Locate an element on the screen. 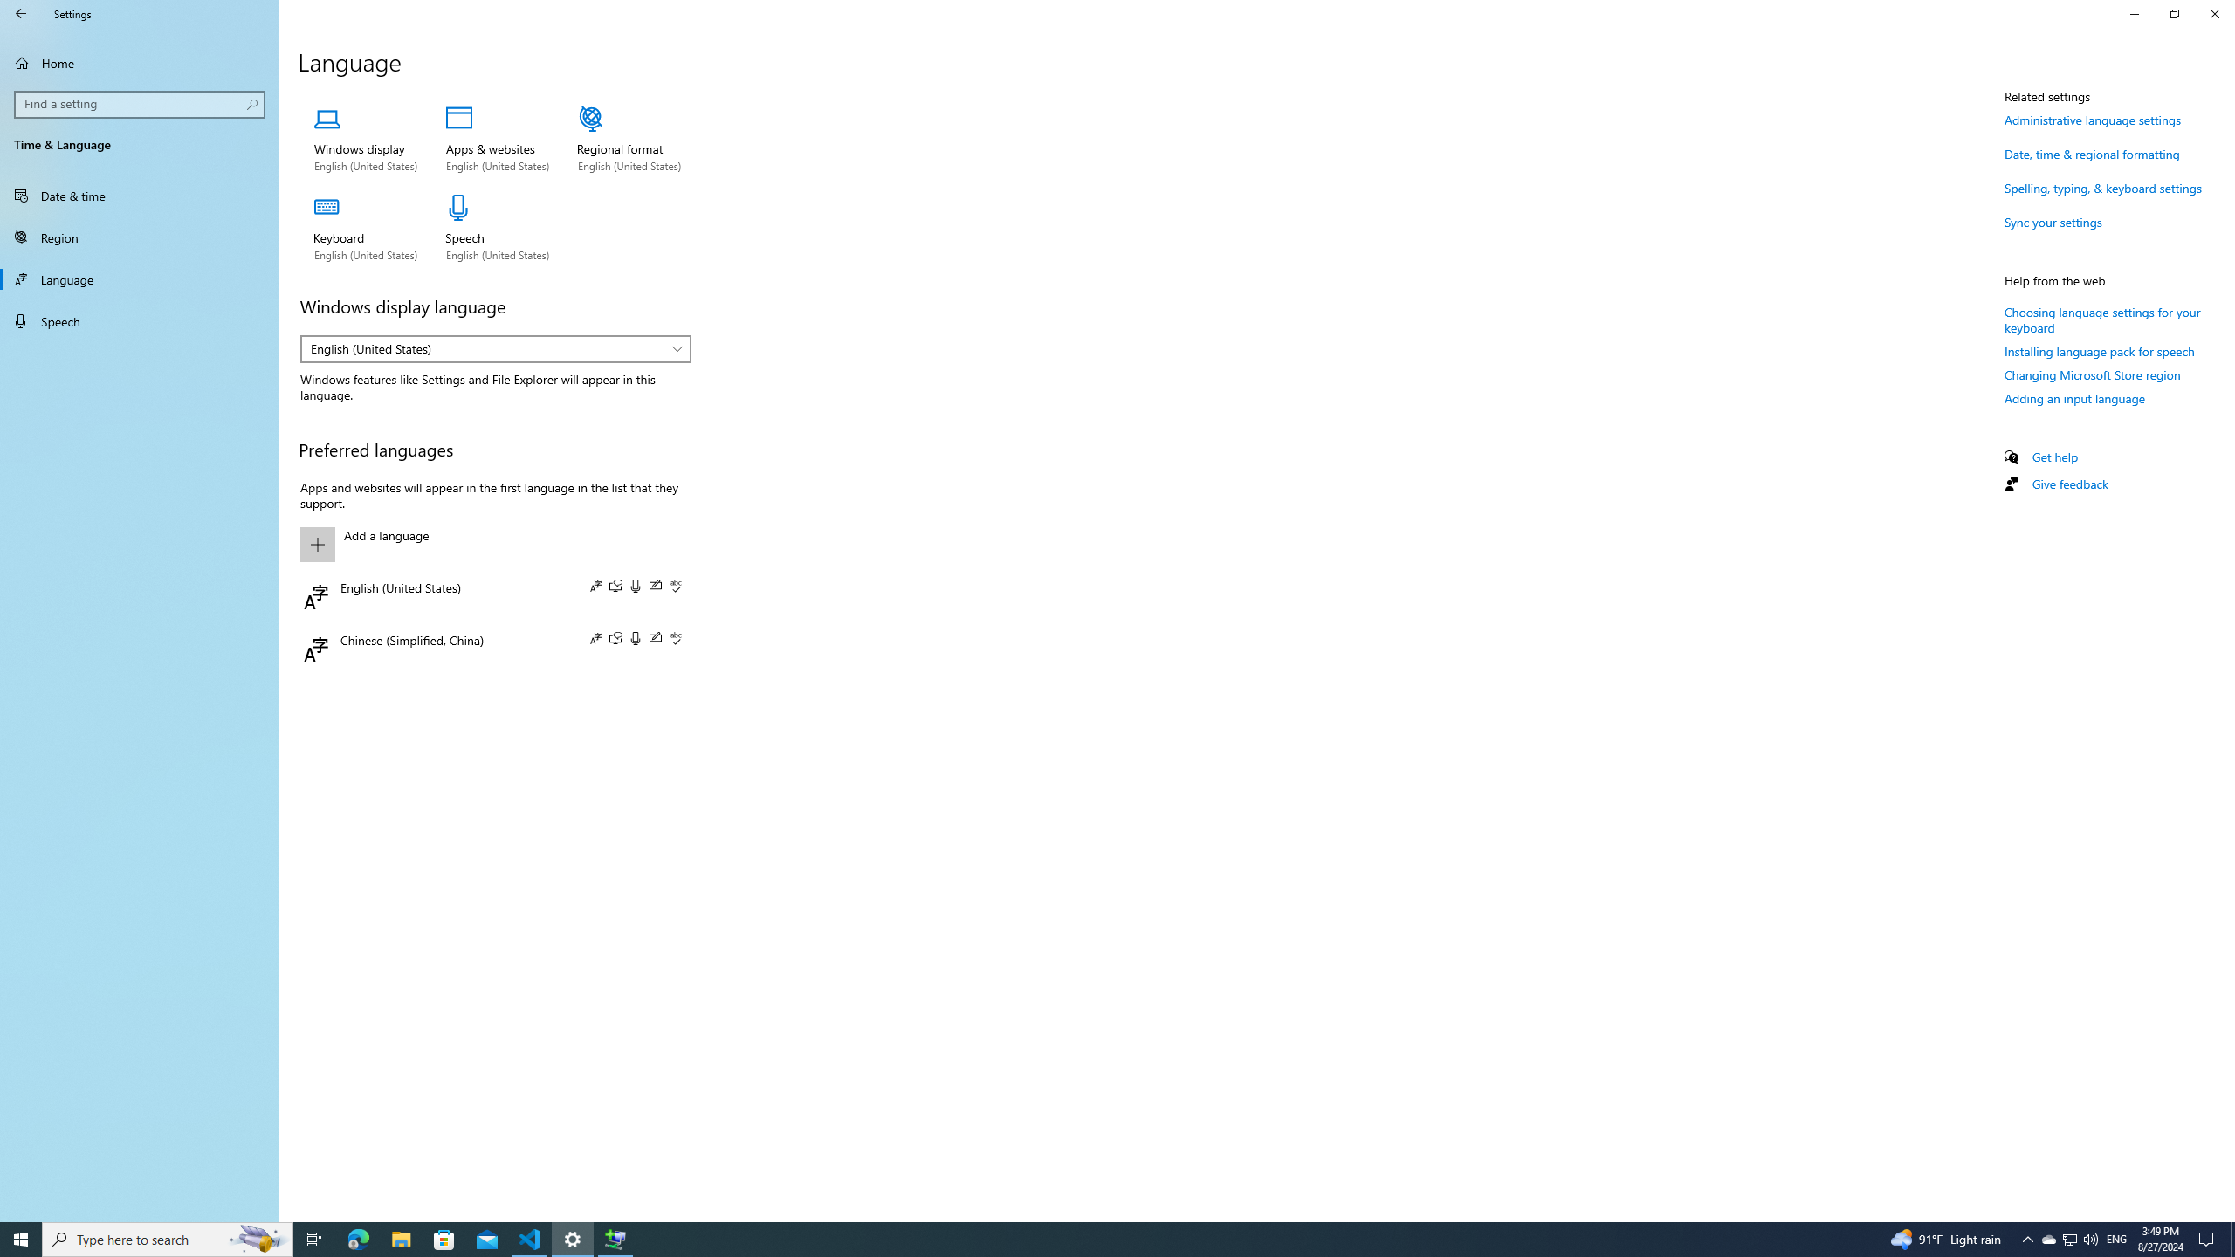 The height and width of the screenshot is (1257, 2235). Manage regional format language is located at coordinates (630, 140).